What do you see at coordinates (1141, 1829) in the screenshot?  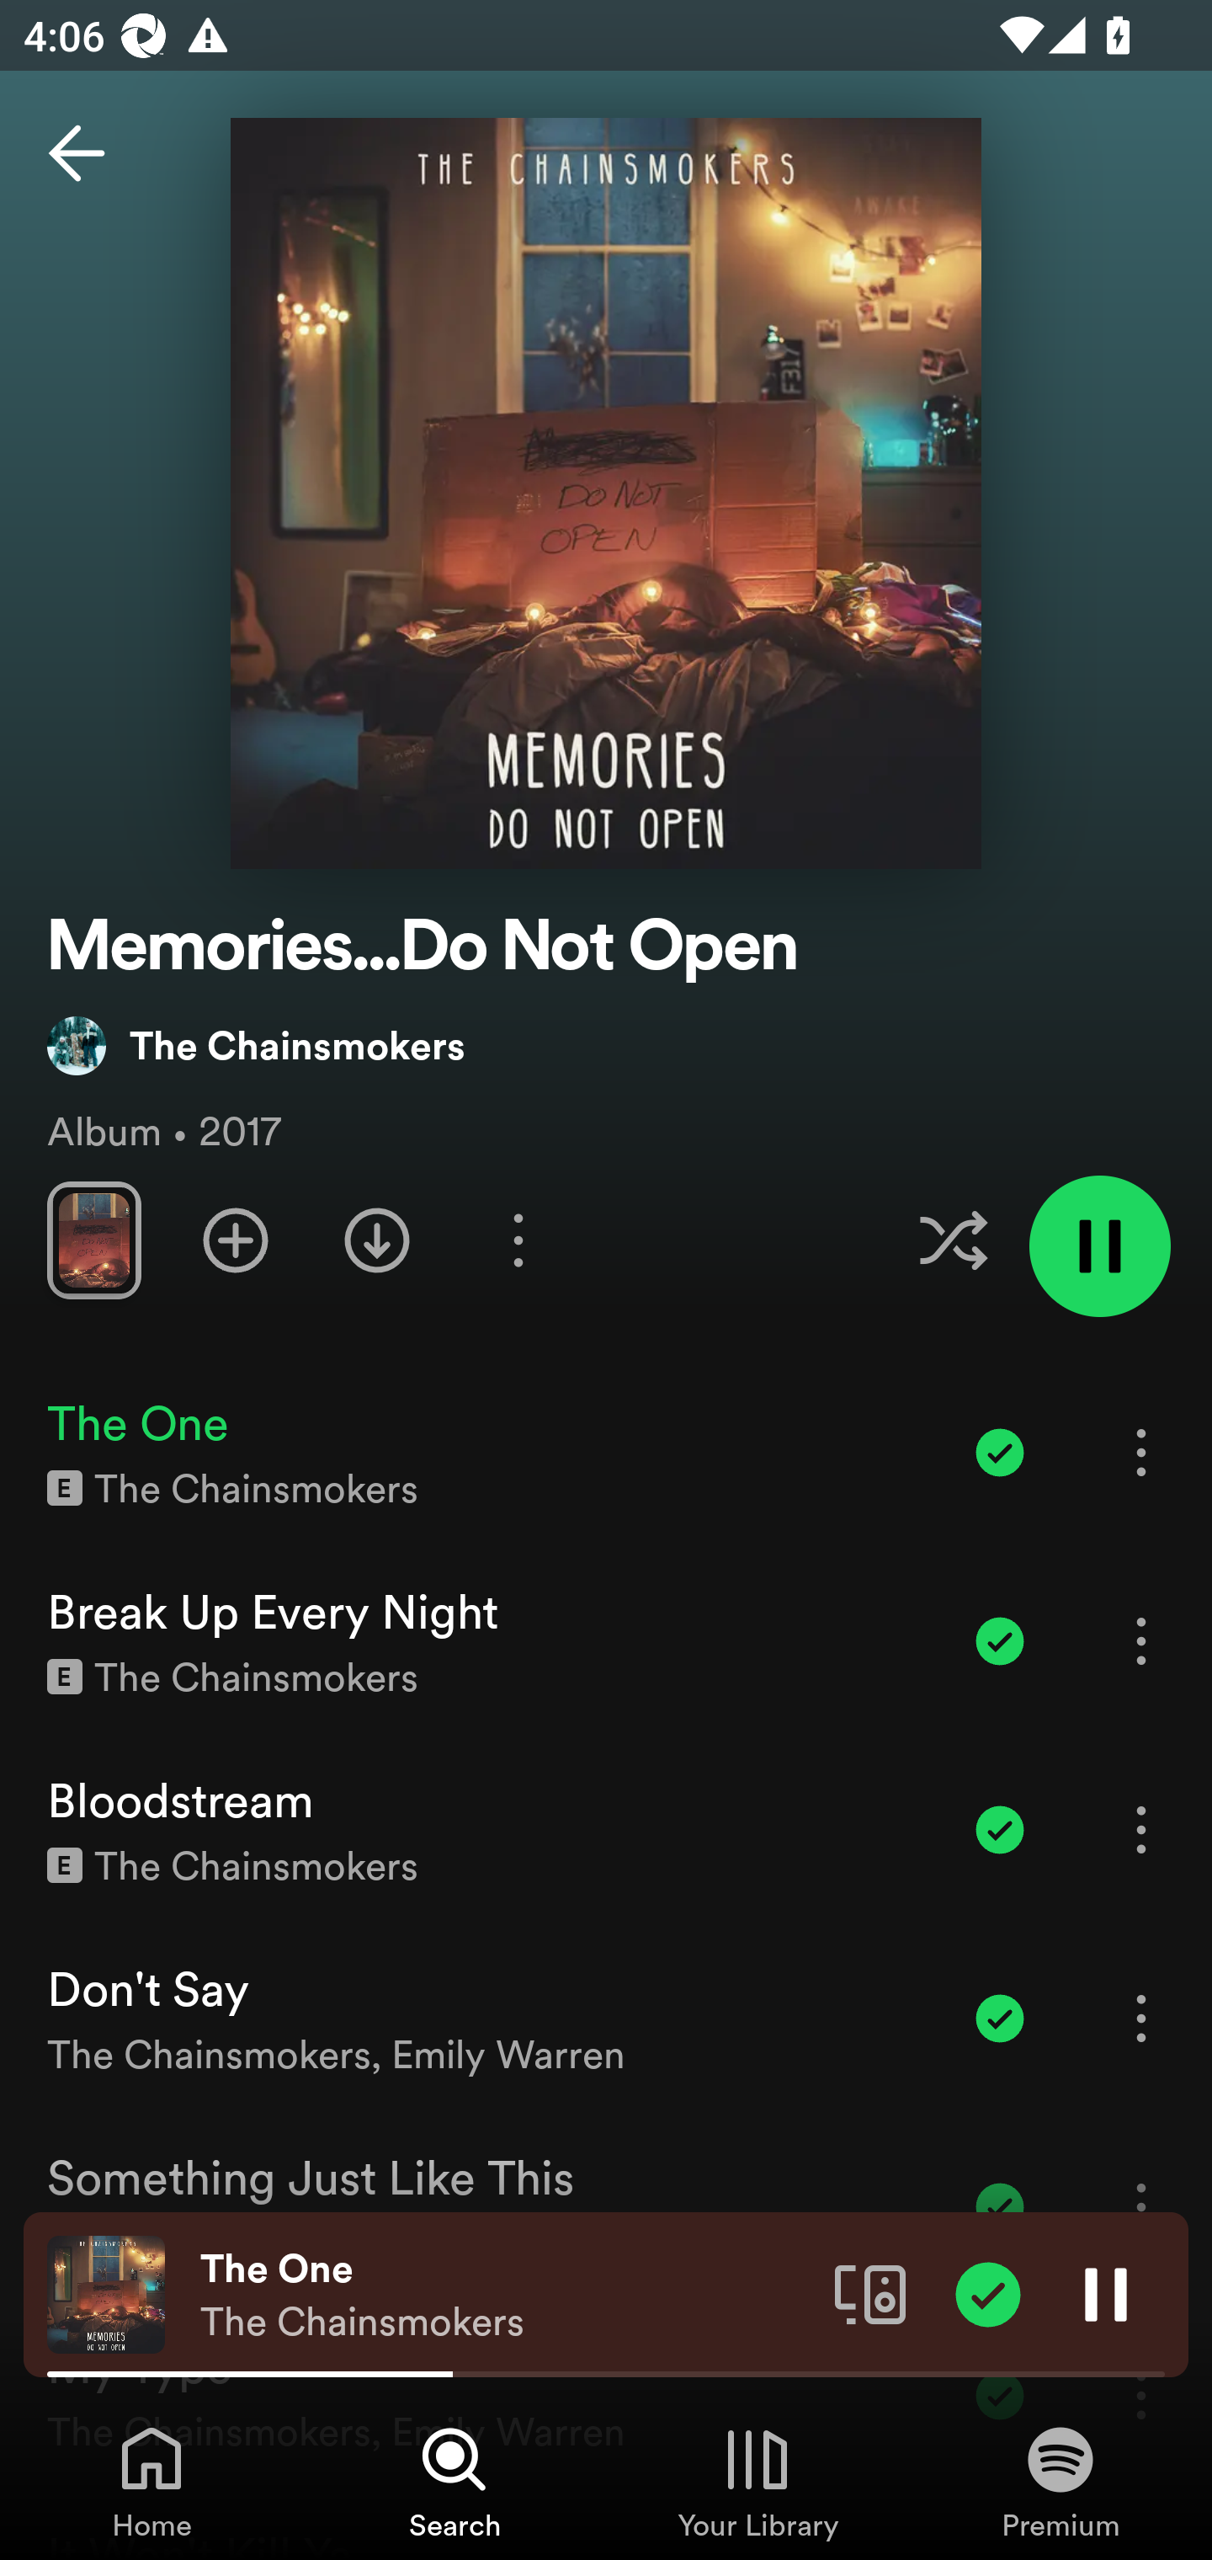 I see `More options for song Bloodstream` at bounding box center [1141, 1829].